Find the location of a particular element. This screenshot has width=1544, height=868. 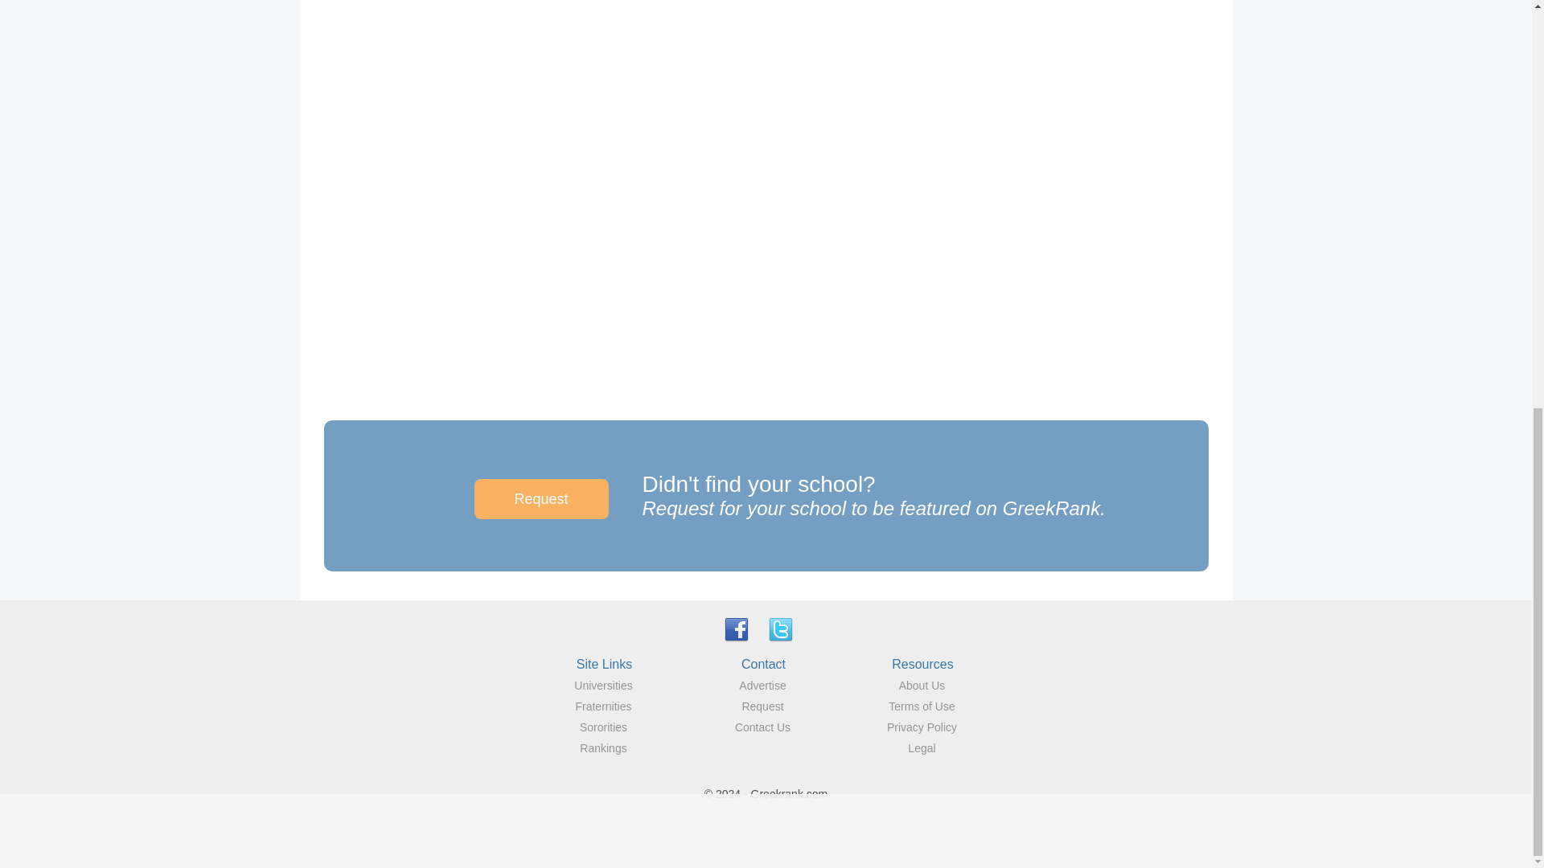

Follow GreekRank Facebook is located at coordinates (737, 628).